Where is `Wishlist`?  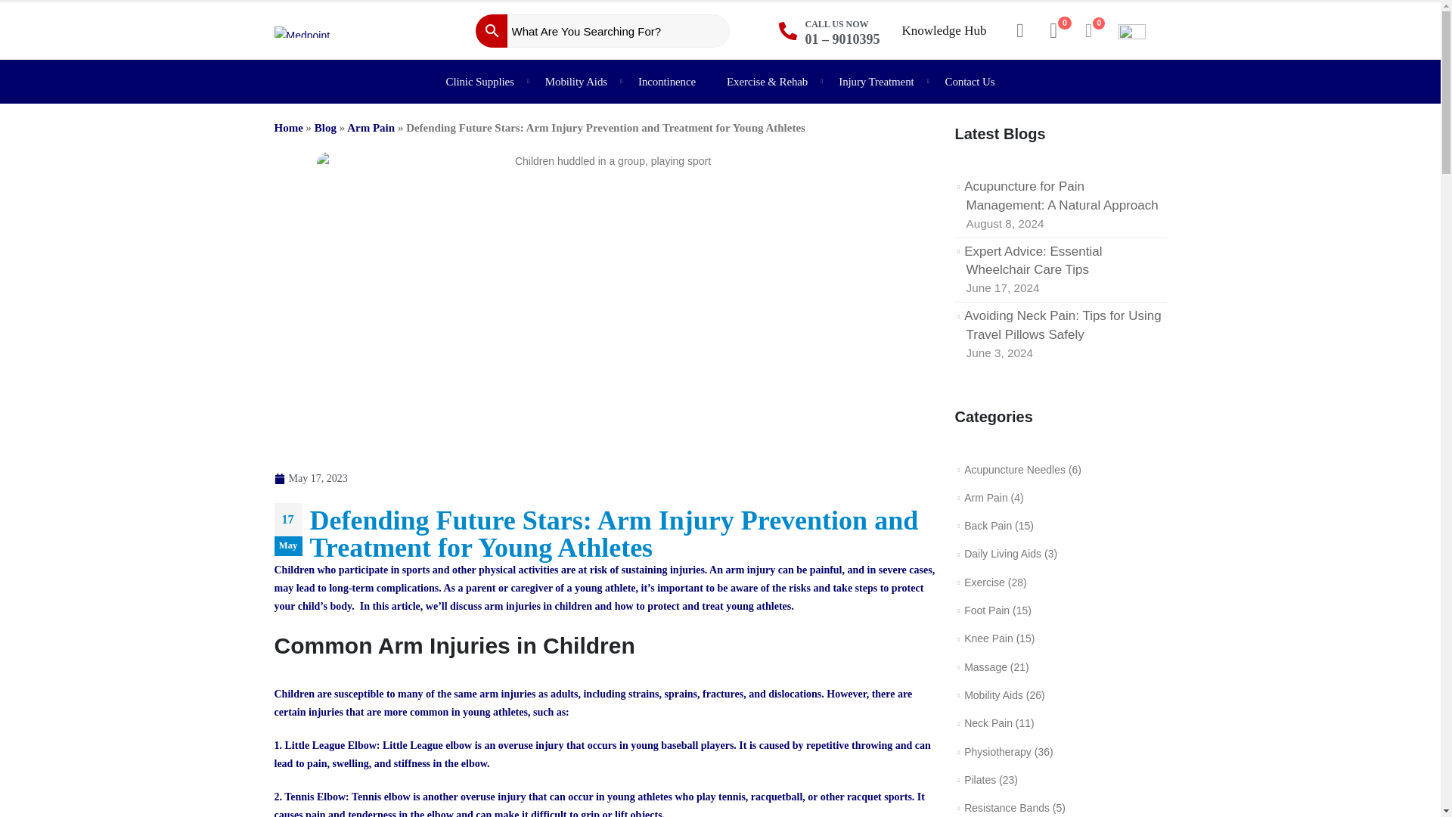
Wishlist is located at coordinates (1054, 31).